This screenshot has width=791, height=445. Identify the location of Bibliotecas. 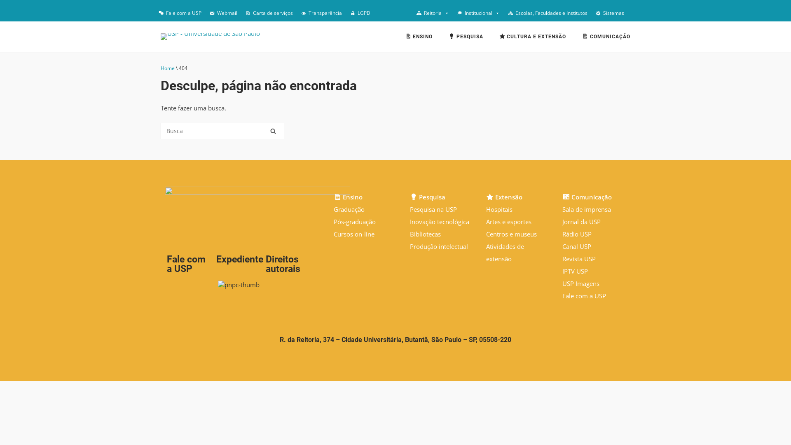
(425, 234).